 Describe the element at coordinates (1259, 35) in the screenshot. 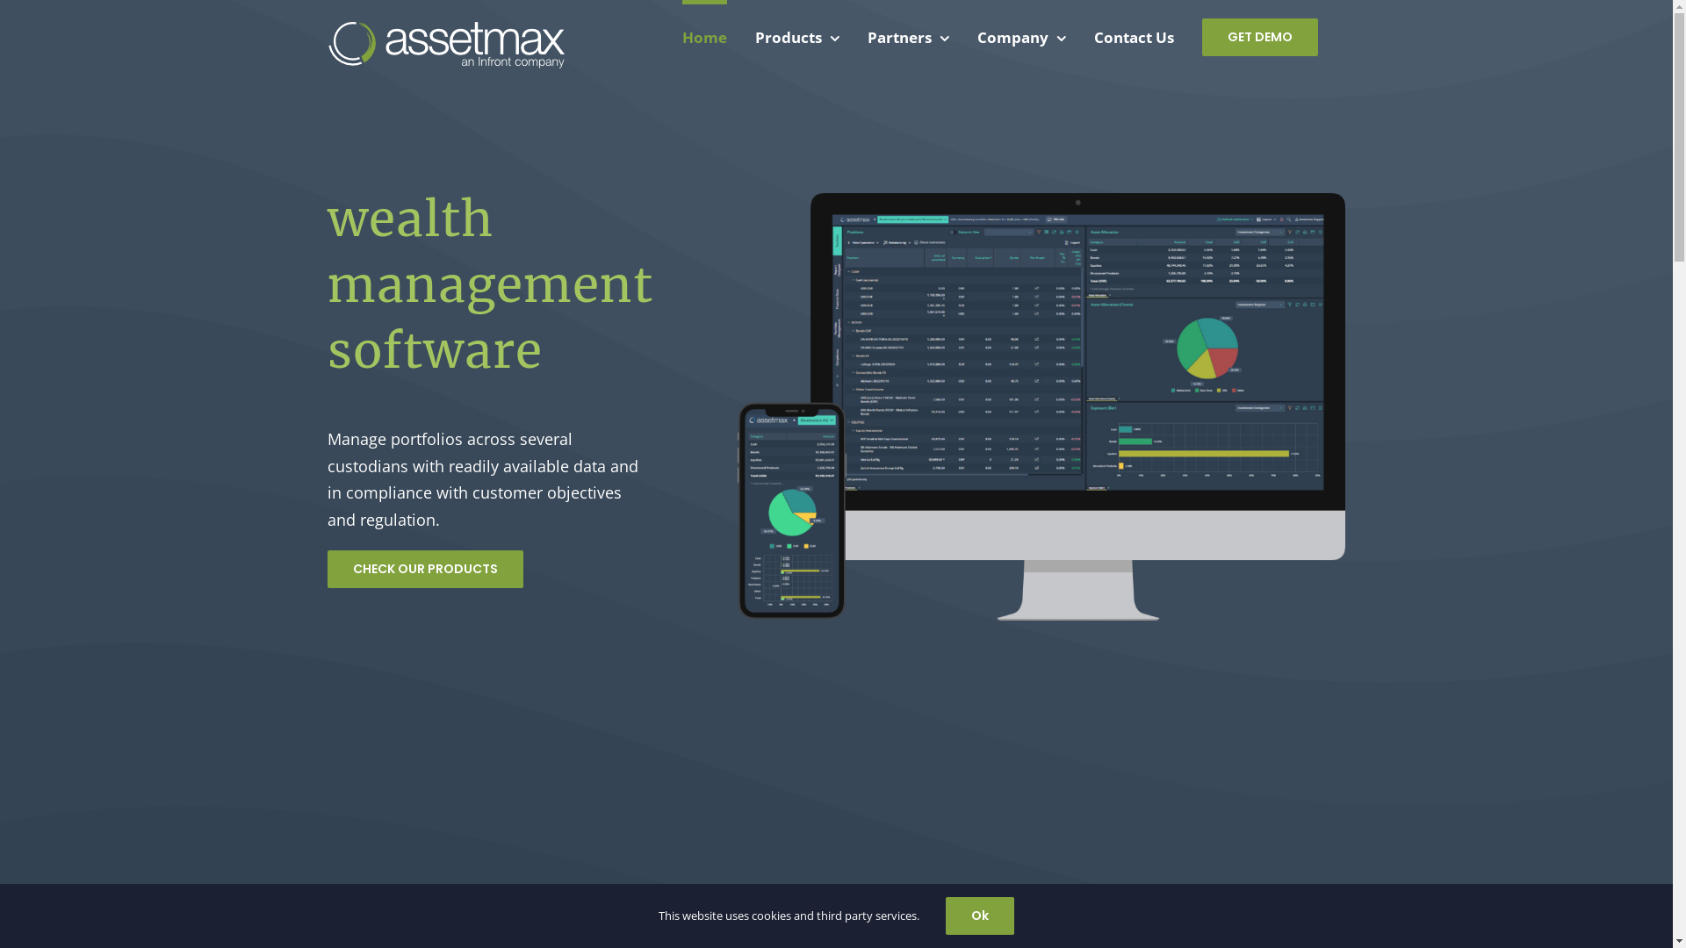

I see `GET DEMO` at that location.